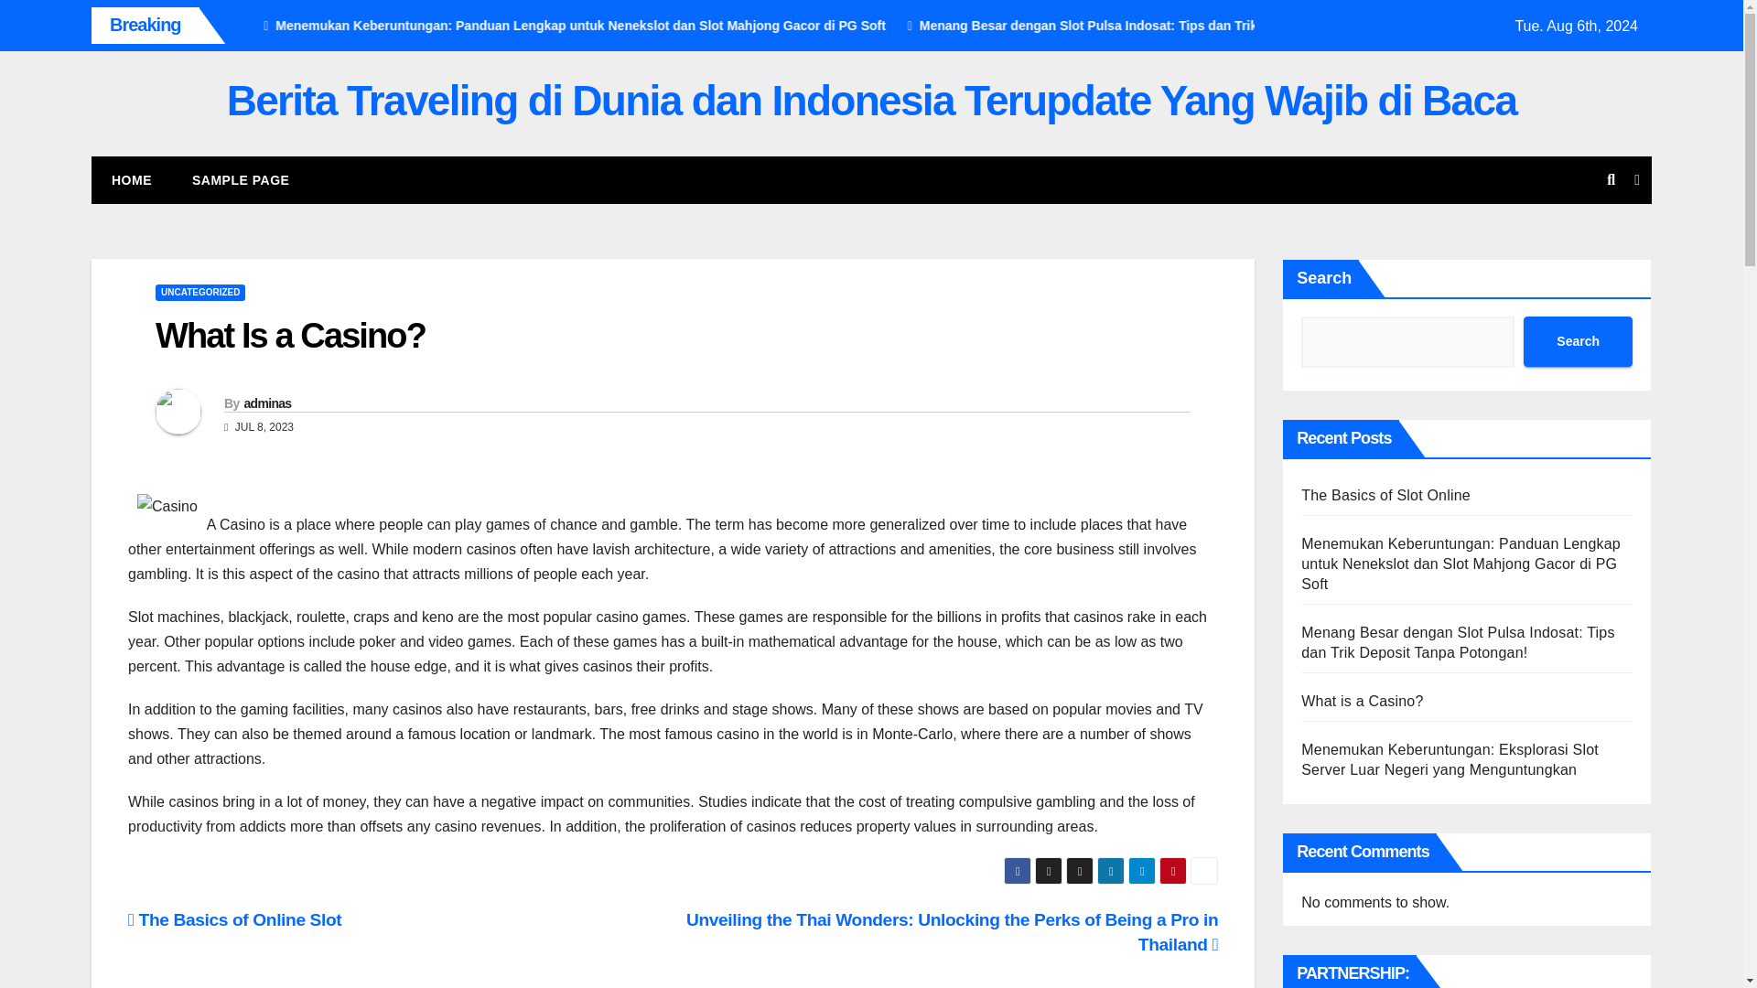 Image resolution: width=1757 pixels, height=988 pixels. What do you see at coordinates (200, 293) in the screenshot?
I see `UNCATEGORIZED` at bounding box center [200, 293].